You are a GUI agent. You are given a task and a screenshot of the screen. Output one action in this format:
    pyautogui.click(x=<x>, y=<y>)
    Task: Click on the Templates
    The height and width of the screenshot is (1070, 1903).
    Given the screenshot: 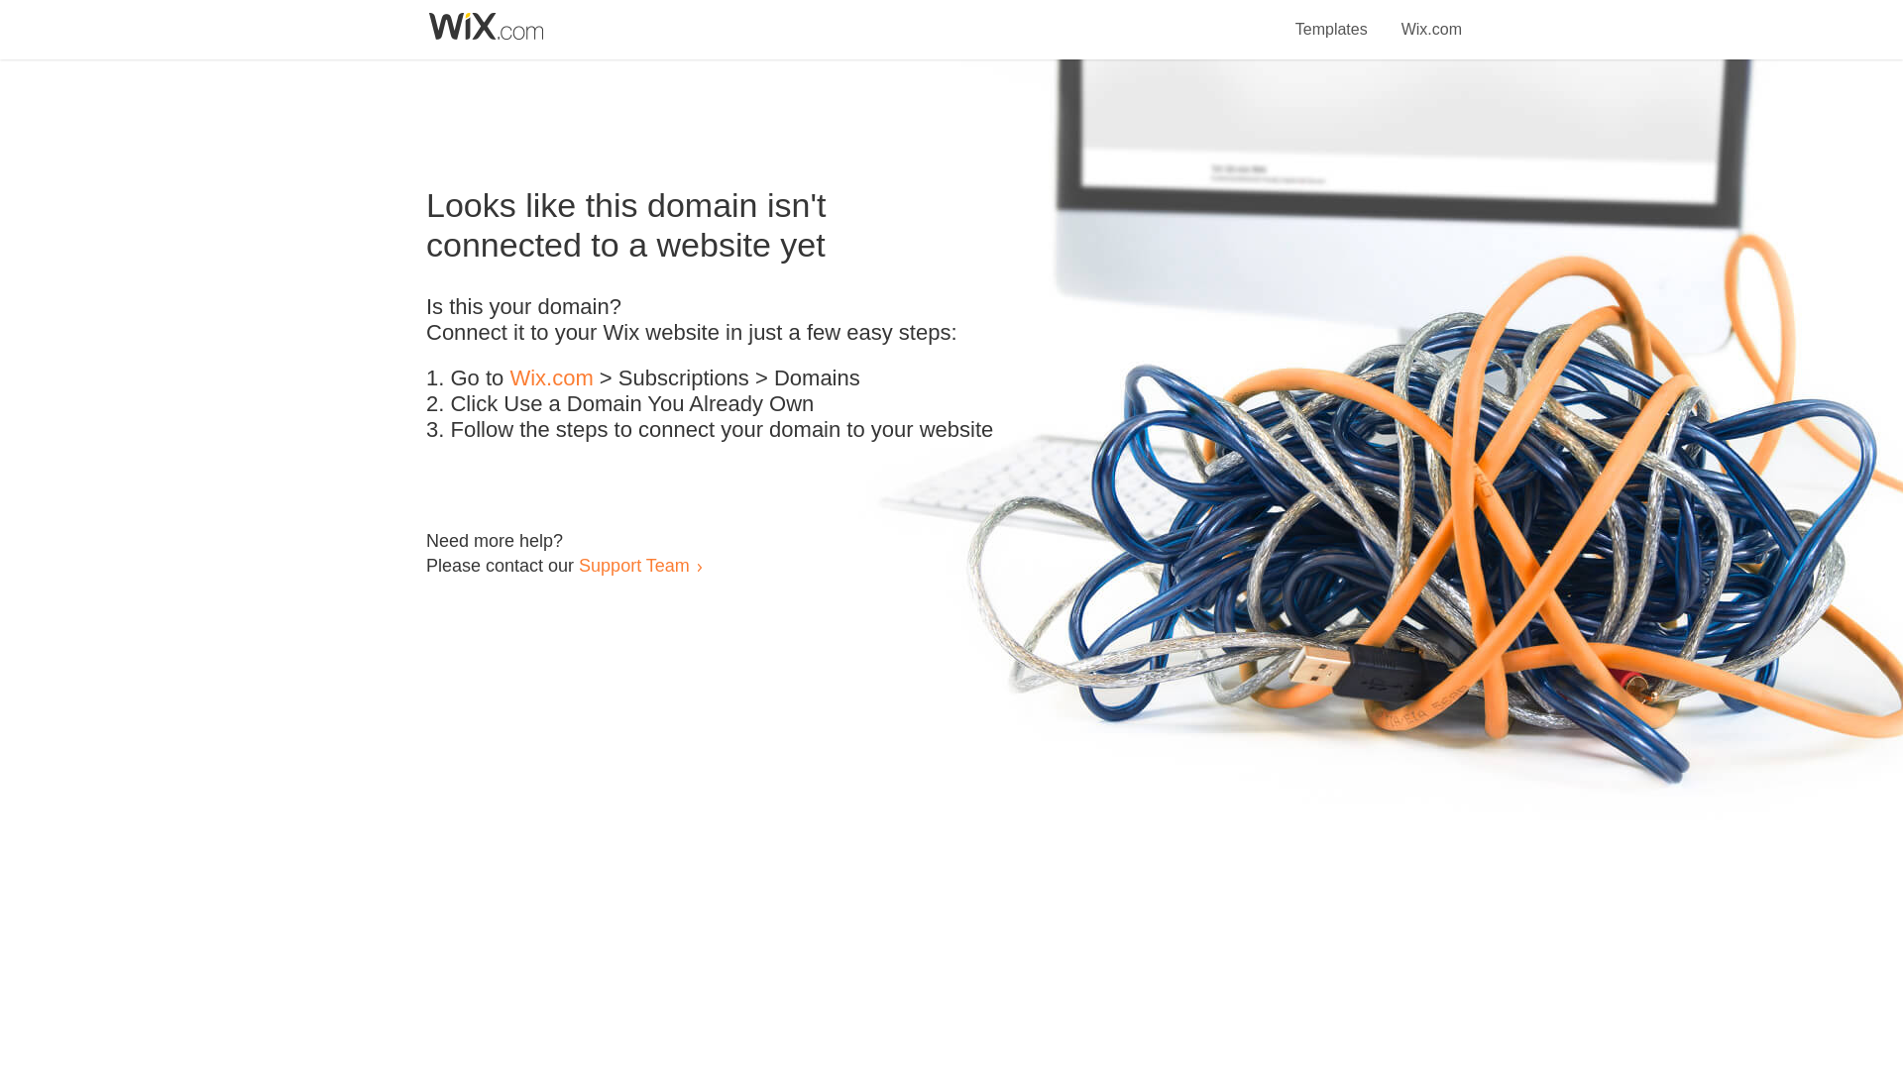 What is the action you would take?
    pyautogui.click(x=1332, y=18)
    